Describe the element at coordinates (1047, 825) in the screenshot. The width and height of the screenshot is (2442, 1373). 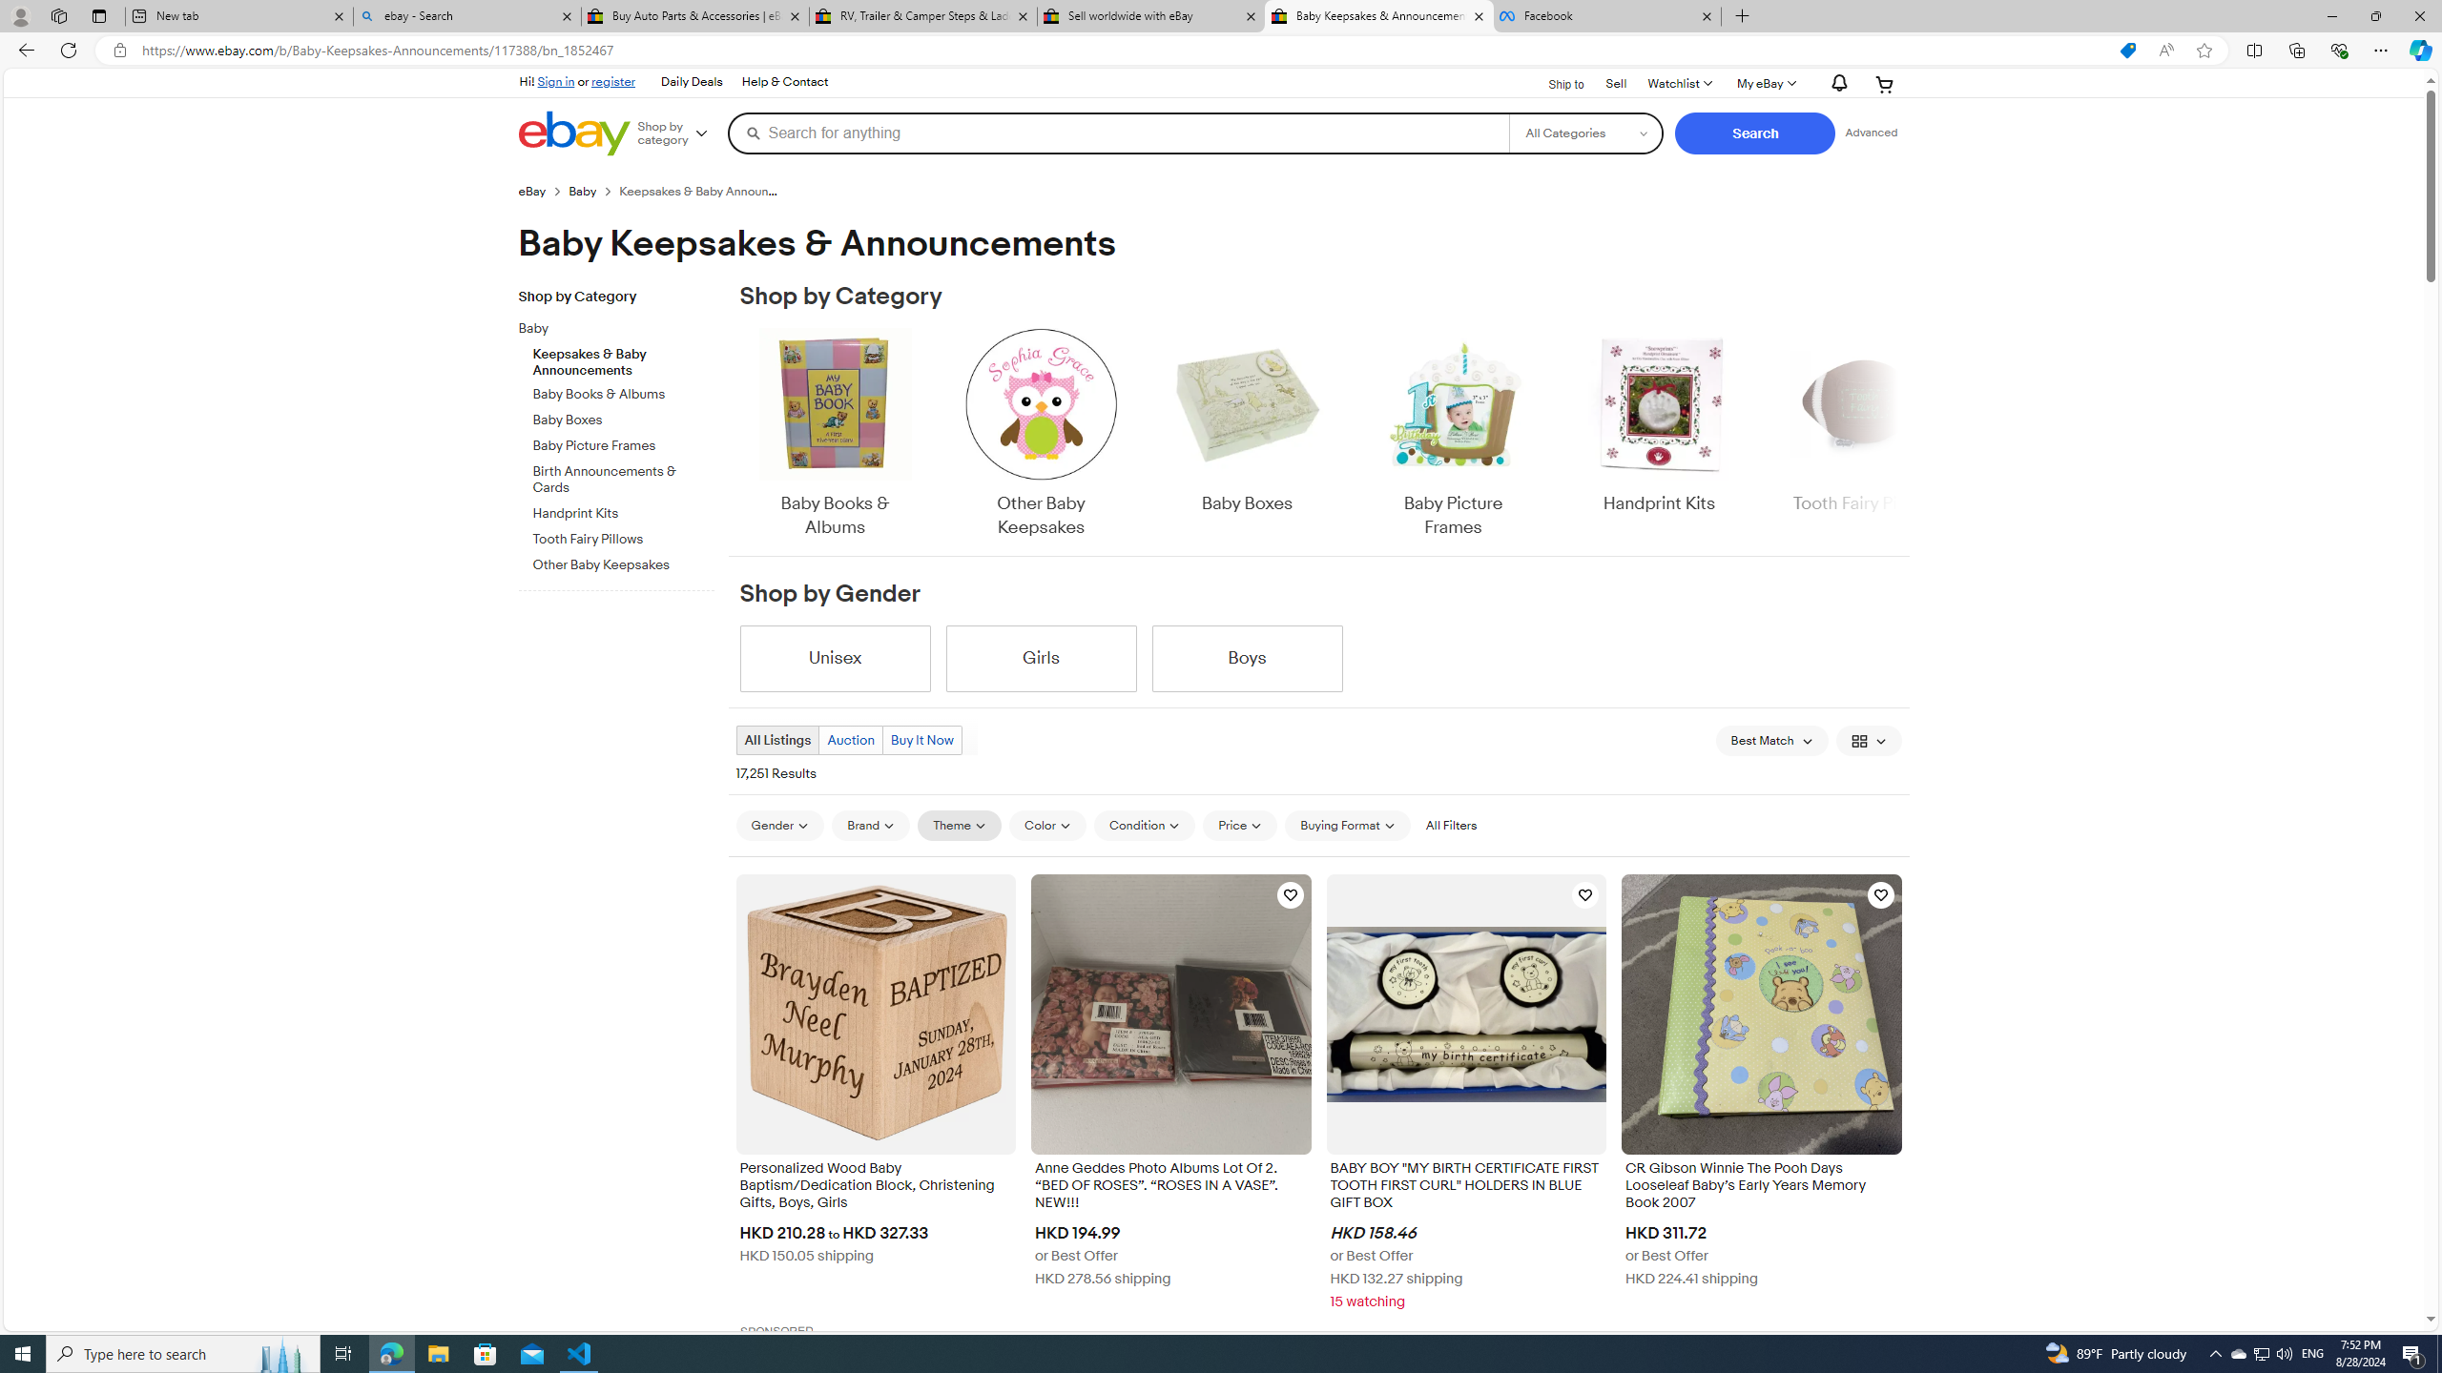
I see `Color` at that location.